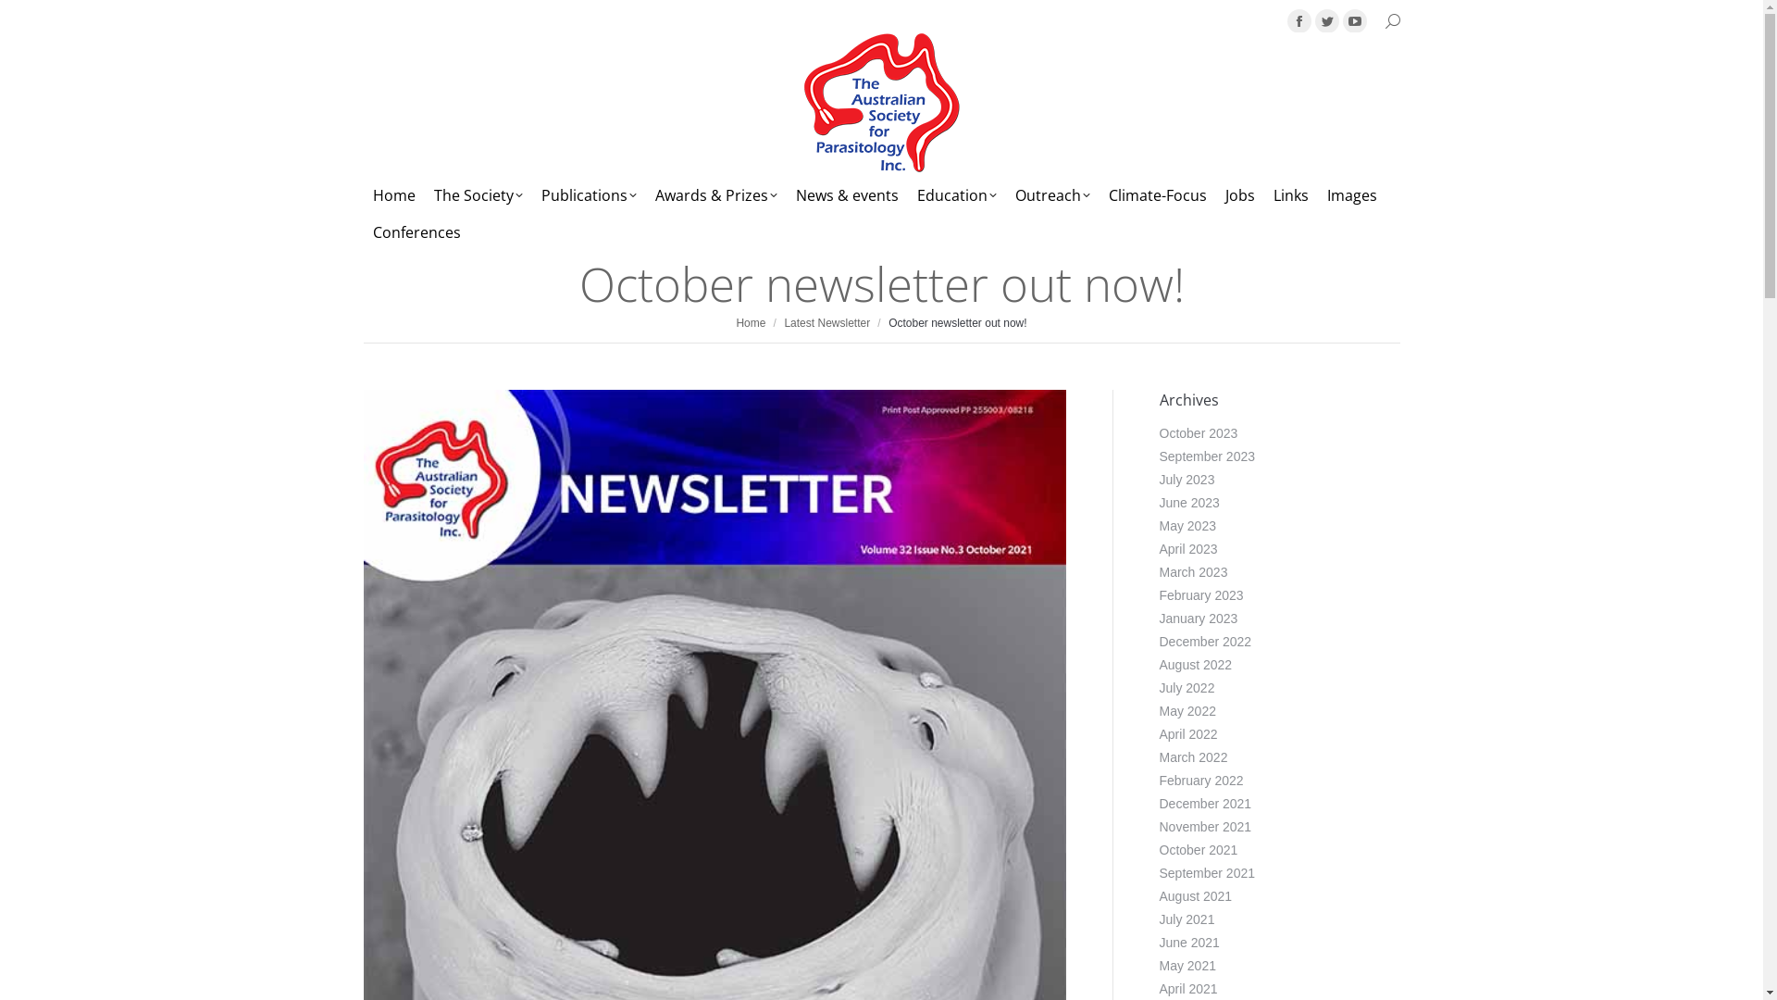 Image resolution: width=1777 pixels, height=1000 pixels. What do you see at coordinates (1205, 804) in the screenshot?
I see `December 2021` at bounding box center [1205, 804].